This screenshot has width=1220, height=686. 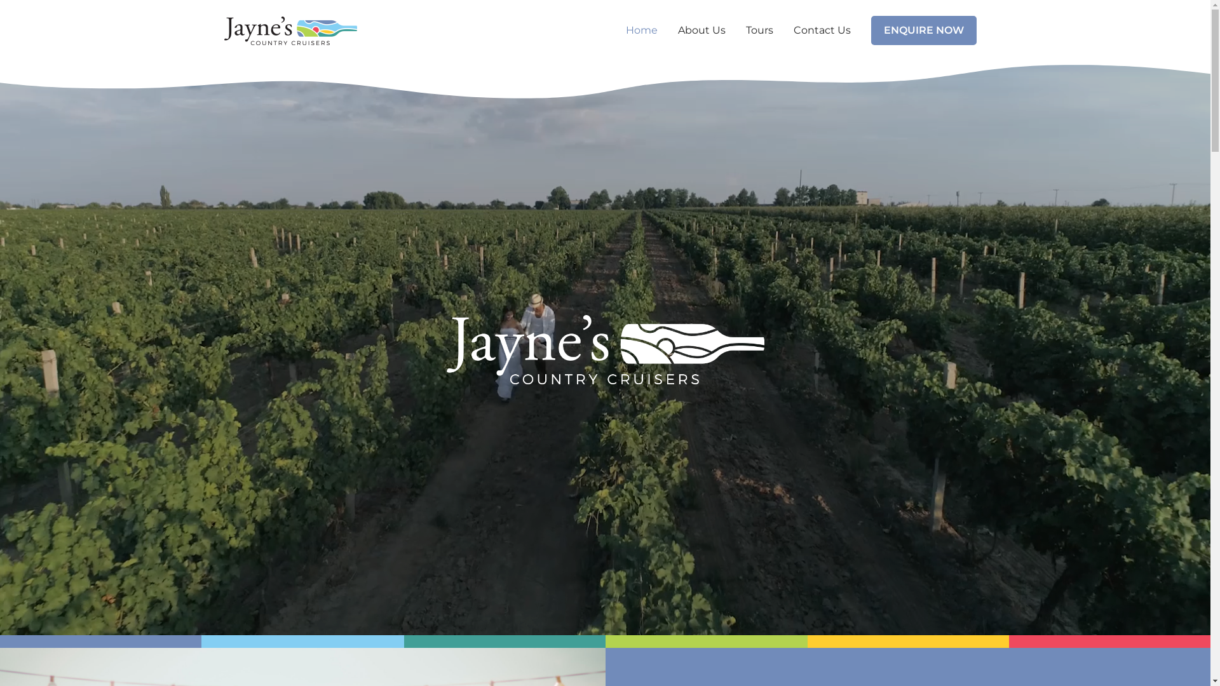 What do you see at coordinates (923, 30) in the screenshot?
I see `ENQUIRE NOW` at bounding box center [923, 30].